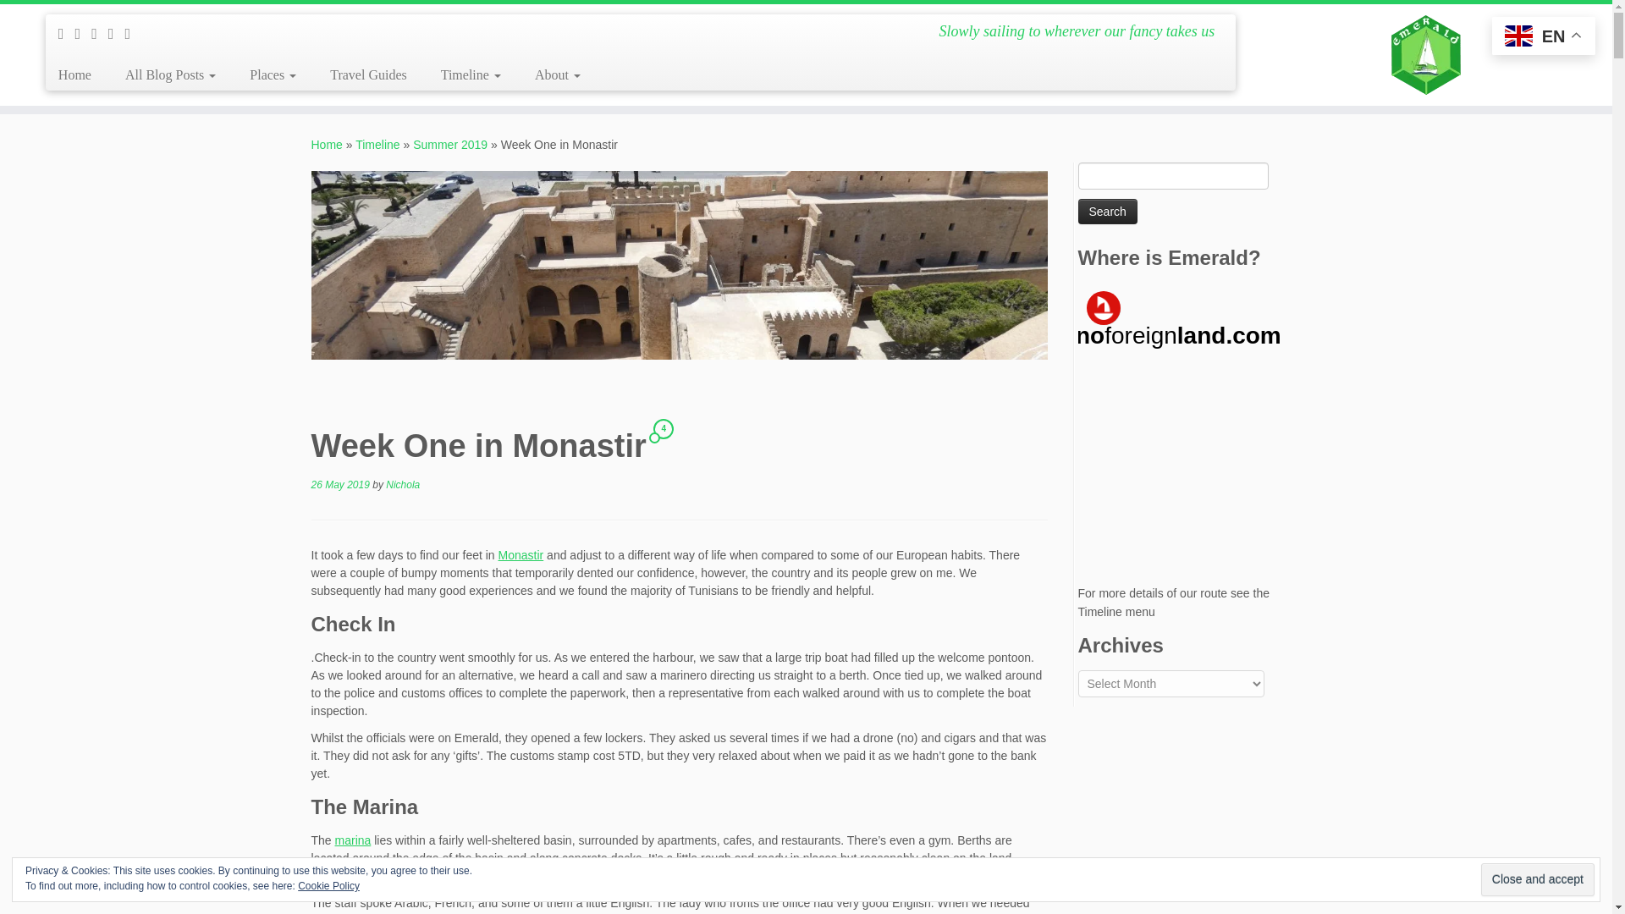 The height and width of the screenshot is (914, 1625). What do you see at coordinates (369, 74) in the screenshot?
I see `Travel Guides` at bounding box center [369, 74].